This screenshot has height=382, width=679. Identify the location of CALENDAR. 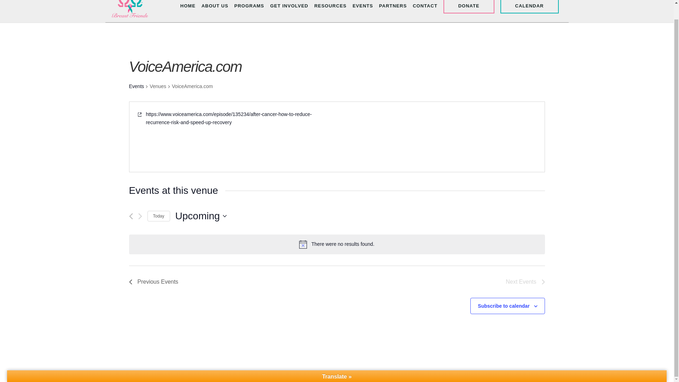
(530, 6).